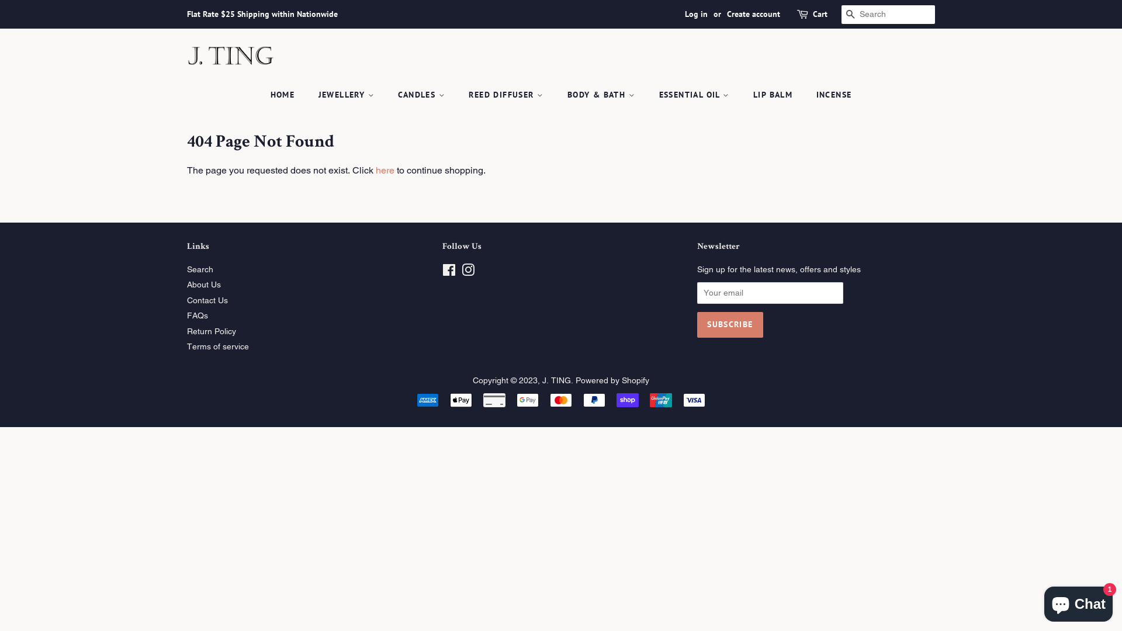 The width and height of the screenshot is (1122, 631). I want to click on Facebook, so click(449, 272).